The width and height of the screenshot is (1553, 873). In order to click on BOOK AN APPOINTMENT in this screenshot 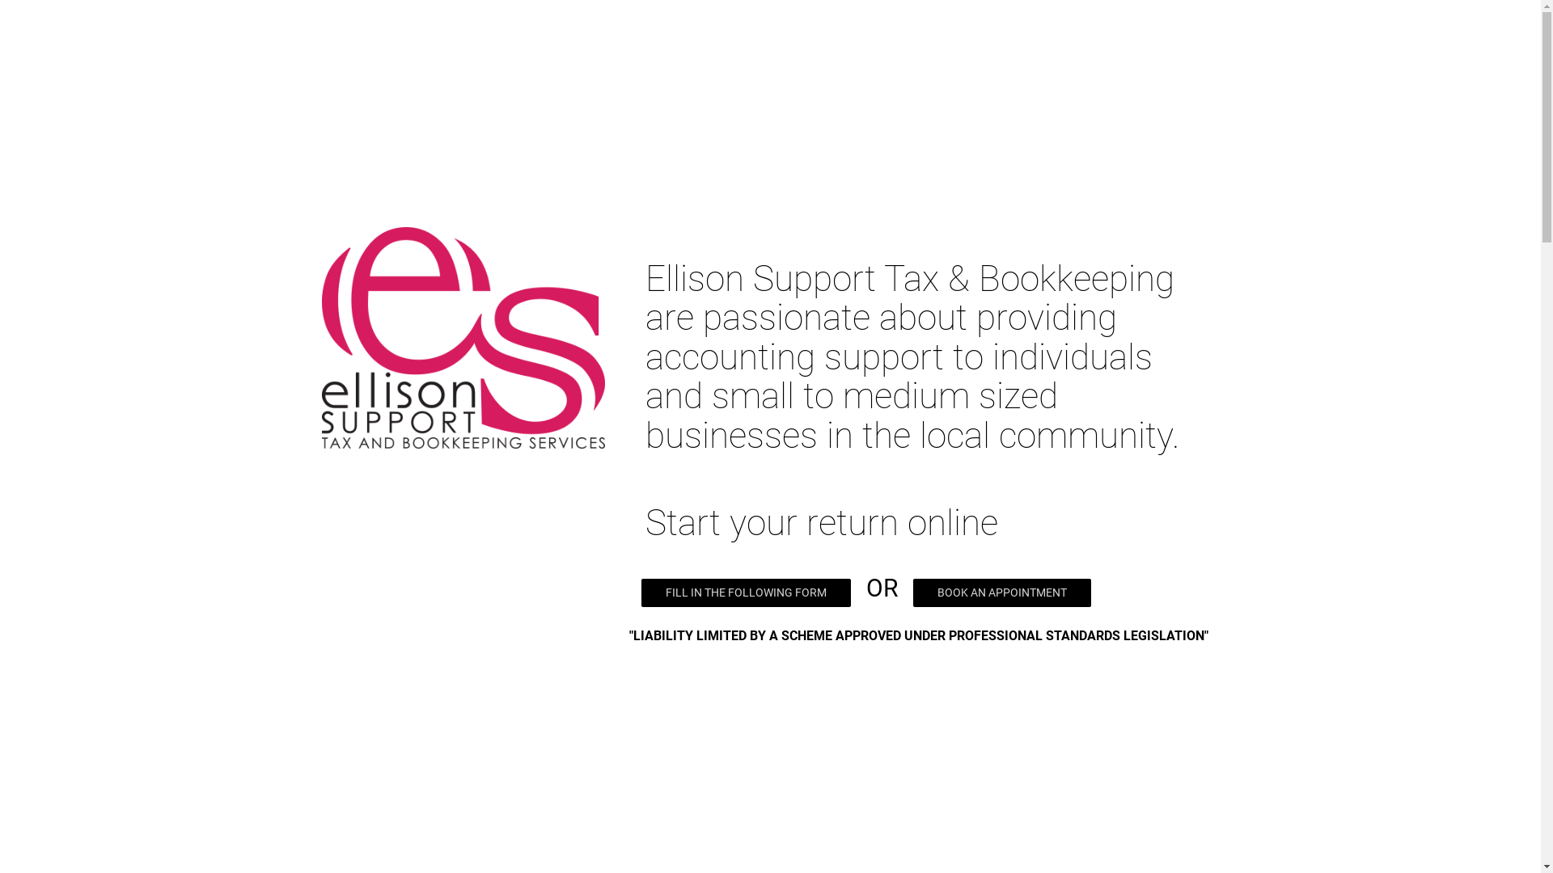, I will do `click(1001, 593)`.